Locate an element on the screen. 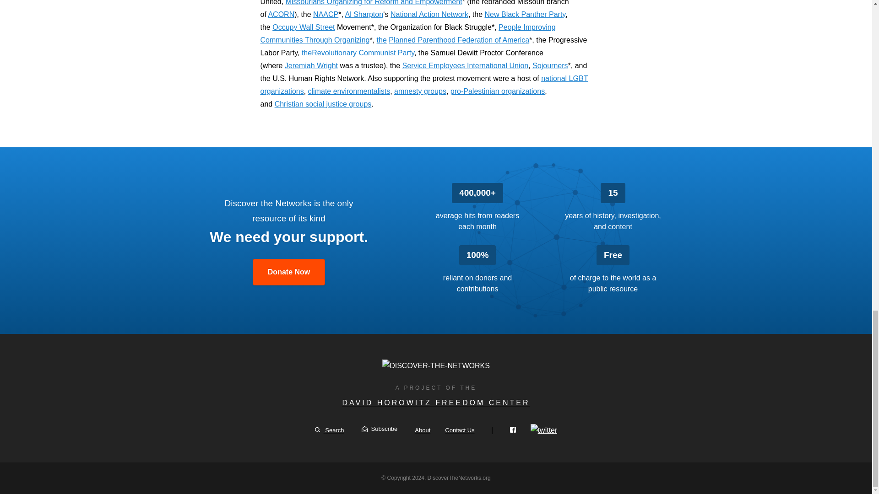  climate environmentalists is located at coordinates (349, 91).